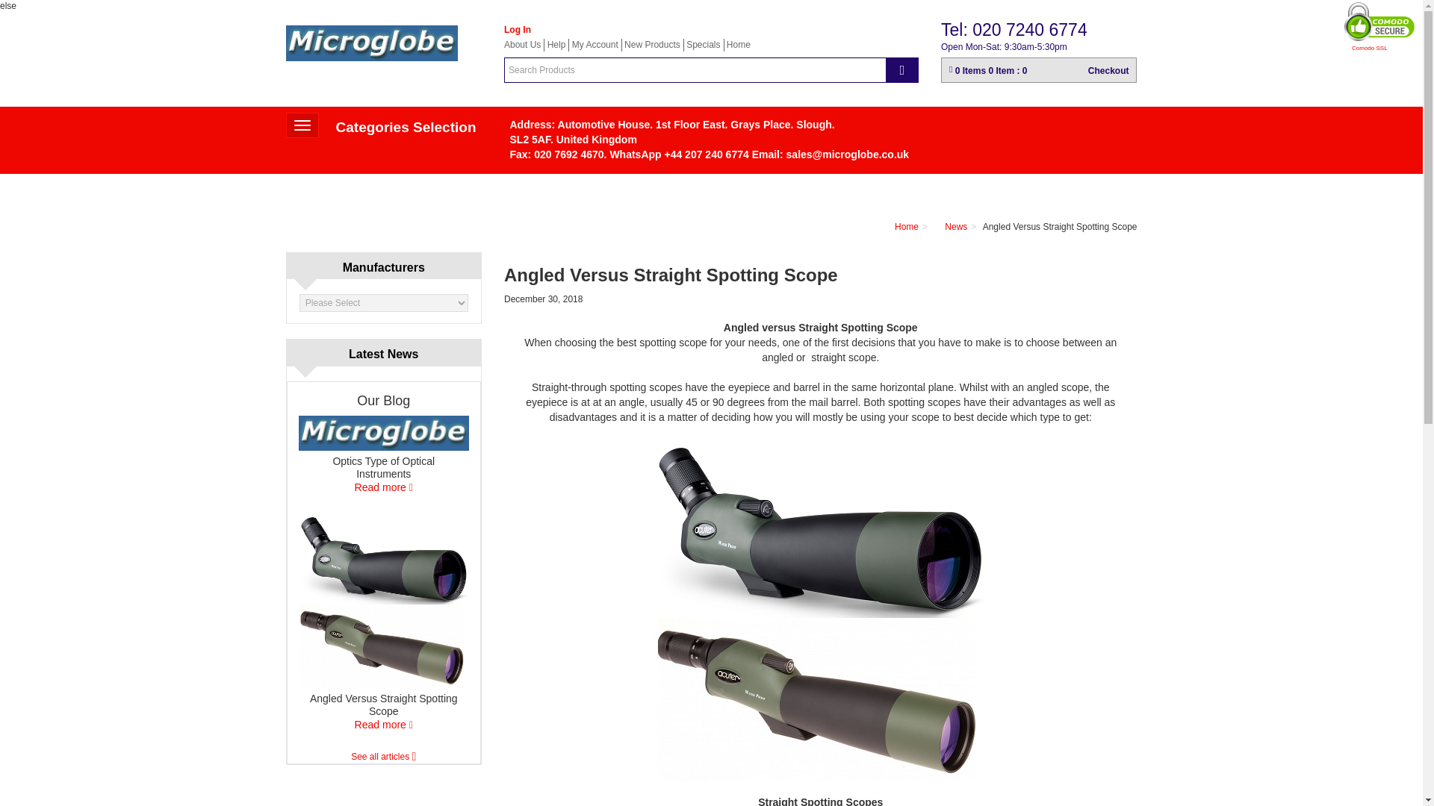 The height and width of the screenshot is (806, 1434). What do you see at coordinates (557, 44) in the screenshot?
I see `New Products` at bounding box center [557, 44].